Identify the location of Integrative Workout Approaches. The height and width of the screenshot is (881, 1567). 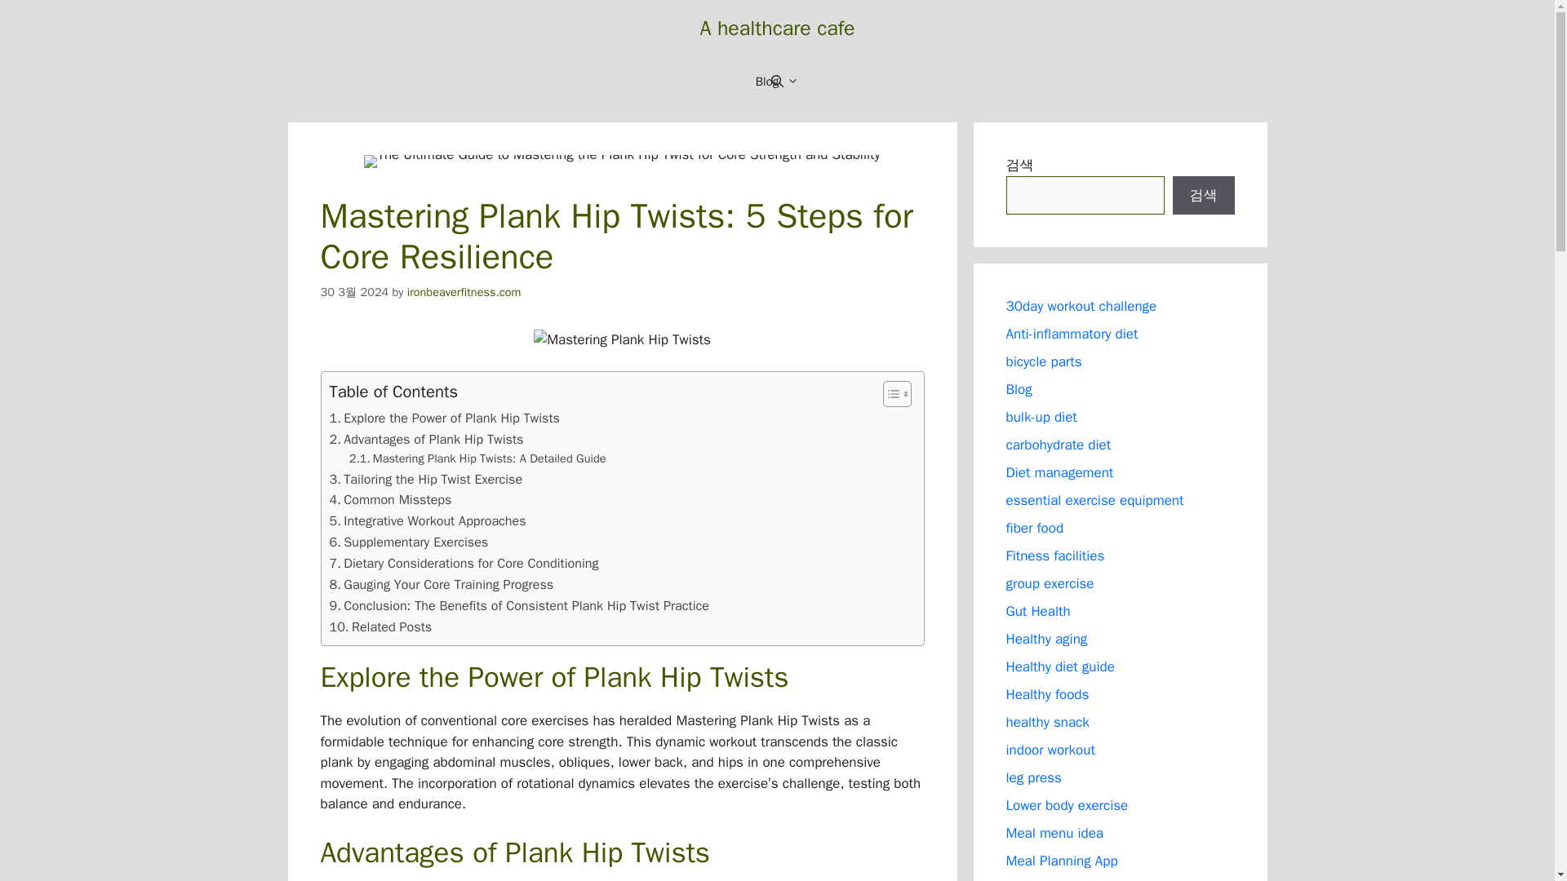
(428, 521).